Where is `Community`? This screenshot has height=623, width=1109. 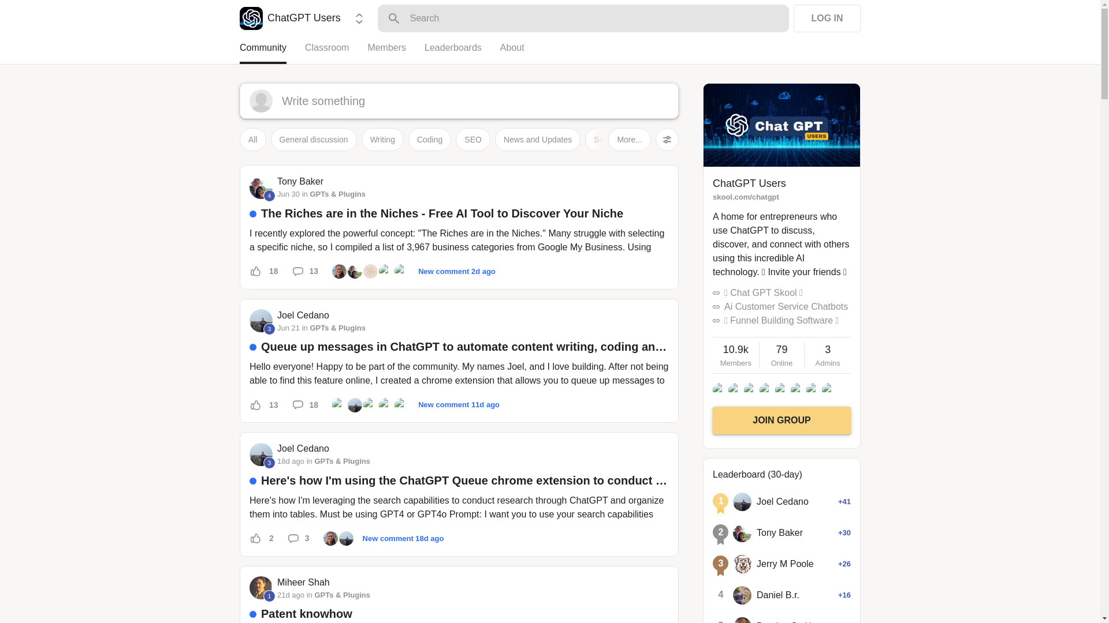
Community is located at coordinates (272, 52).